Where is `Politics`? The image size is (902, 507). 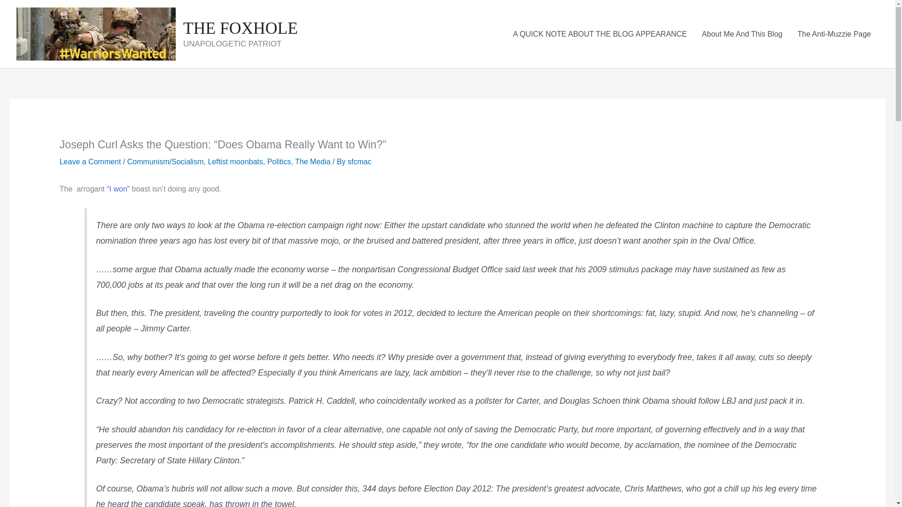
Politics is located at coordinates (279, 161).